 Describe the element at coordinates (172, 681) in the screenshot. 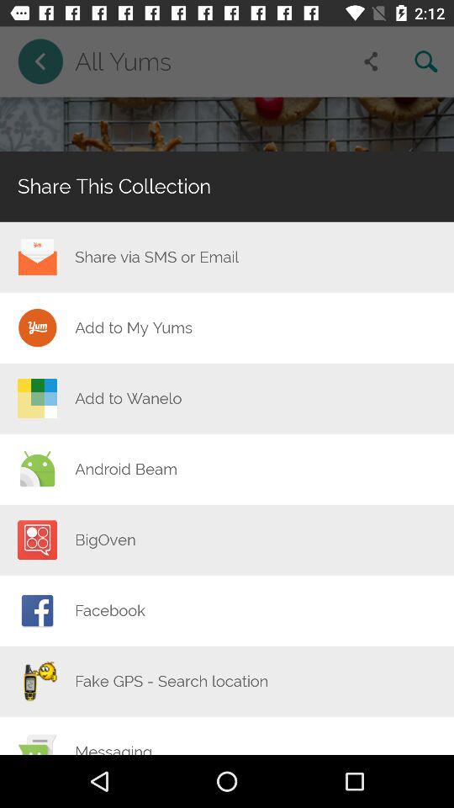

I see `press item below facebook` at that location.